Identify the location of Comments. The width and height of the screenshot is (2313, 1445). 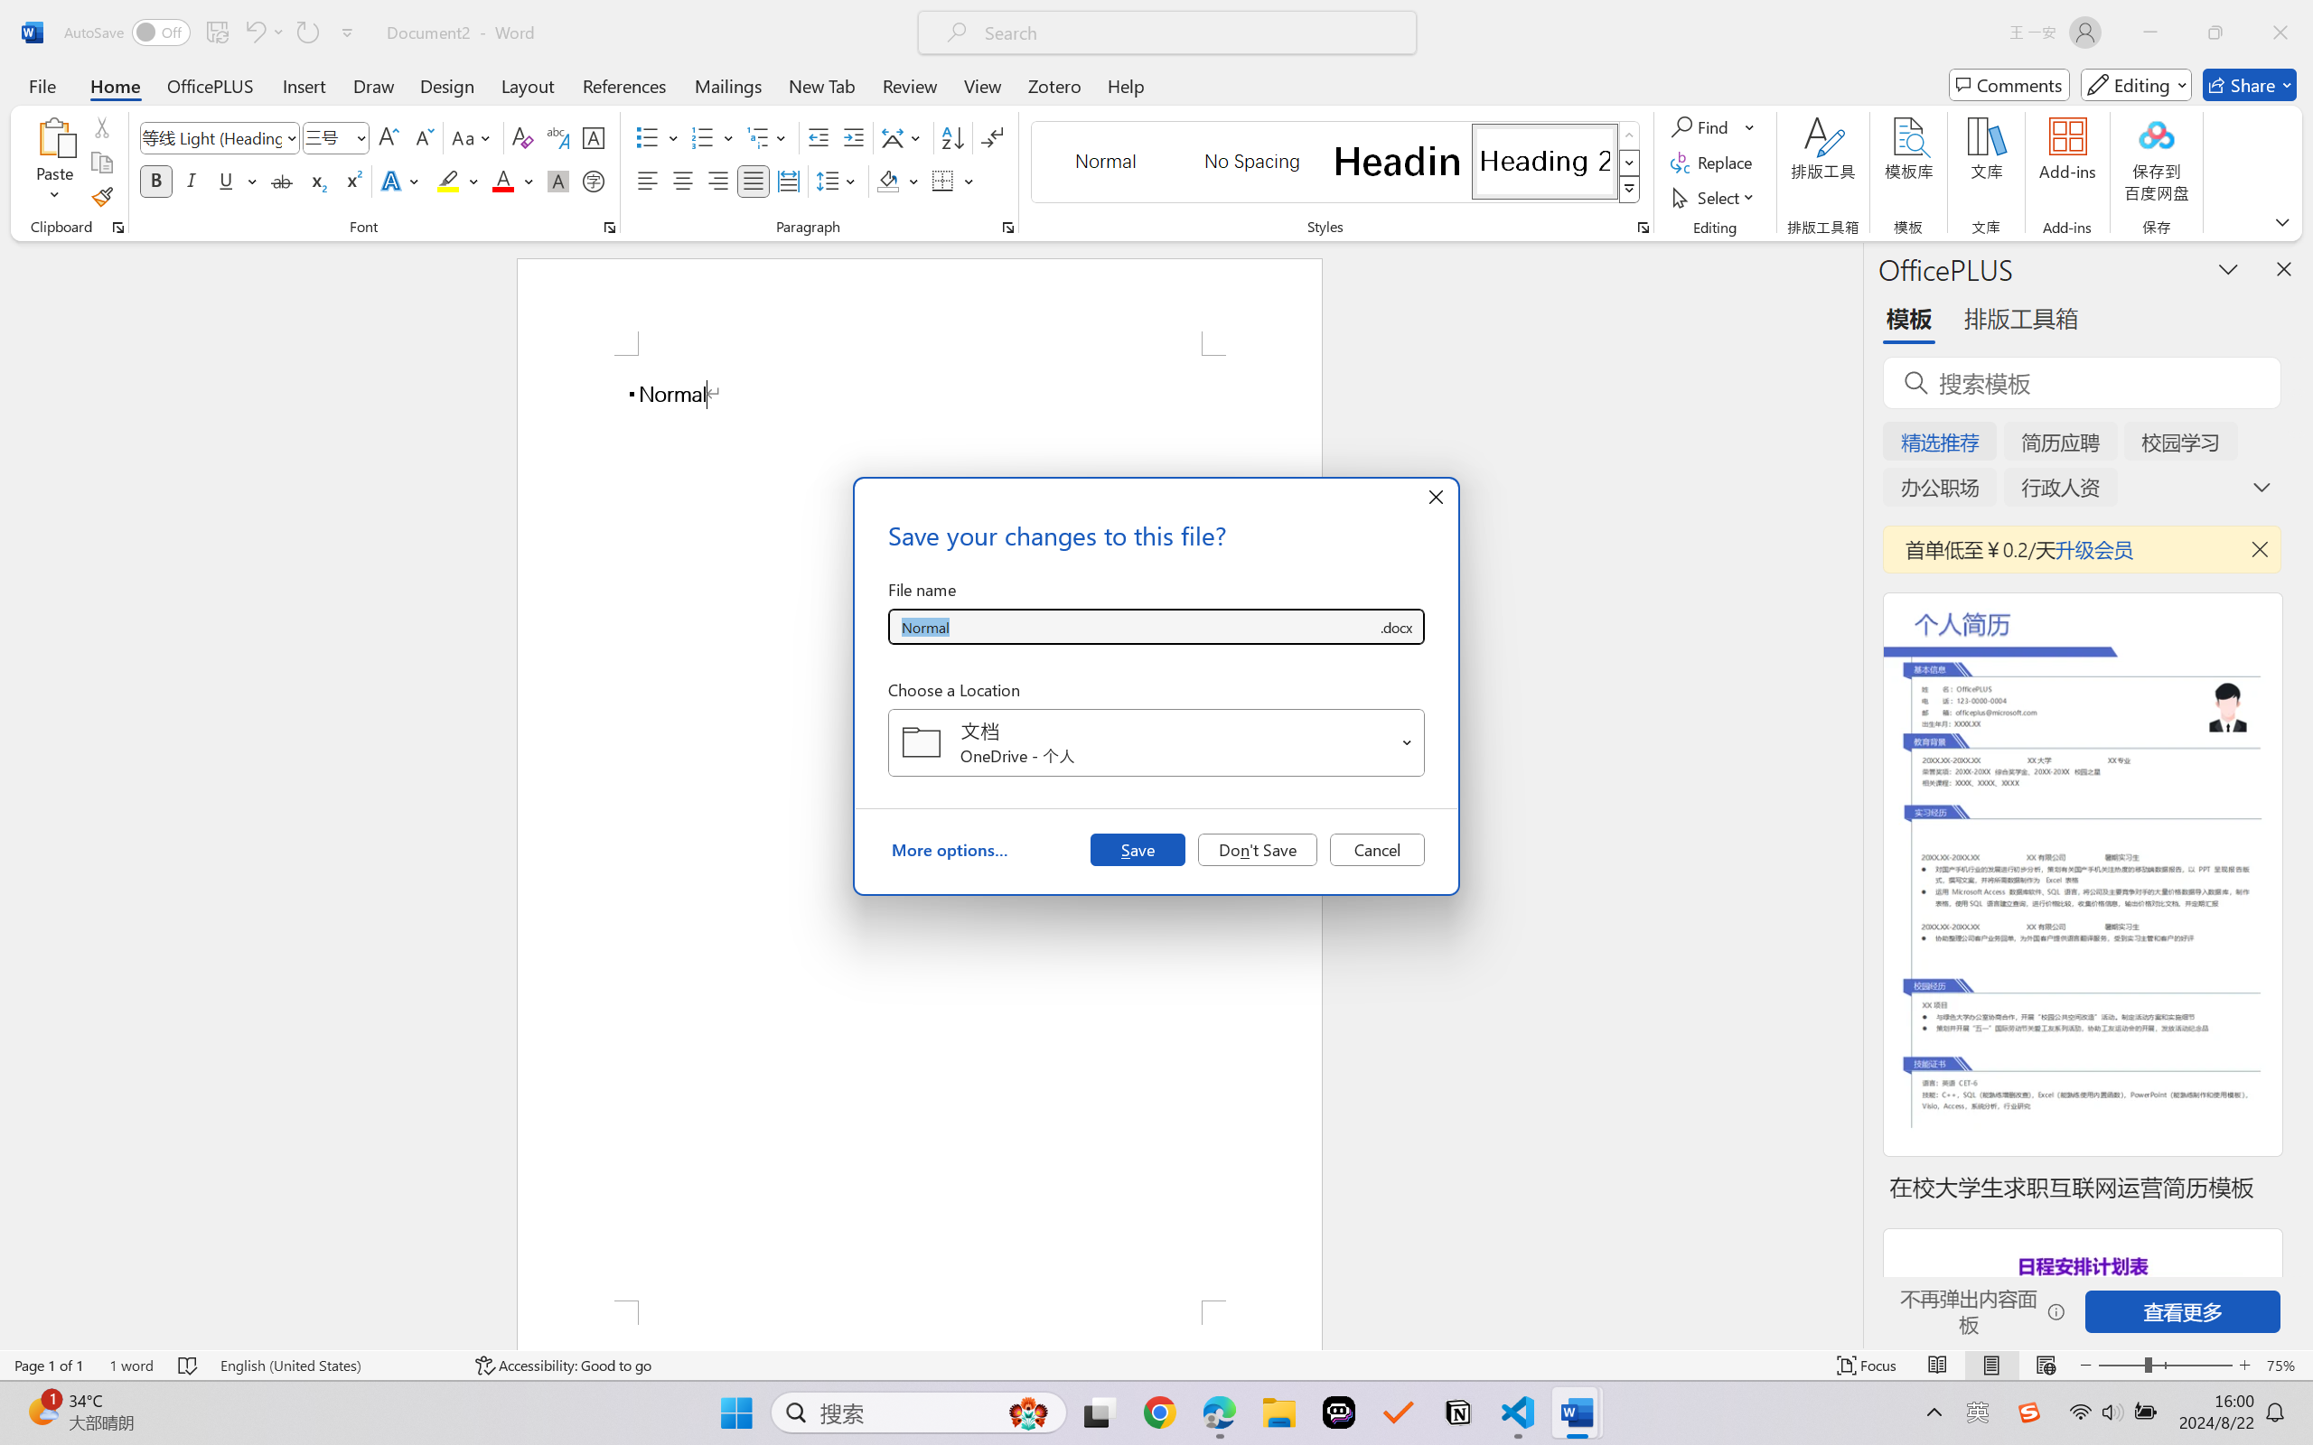
(2009, 85).